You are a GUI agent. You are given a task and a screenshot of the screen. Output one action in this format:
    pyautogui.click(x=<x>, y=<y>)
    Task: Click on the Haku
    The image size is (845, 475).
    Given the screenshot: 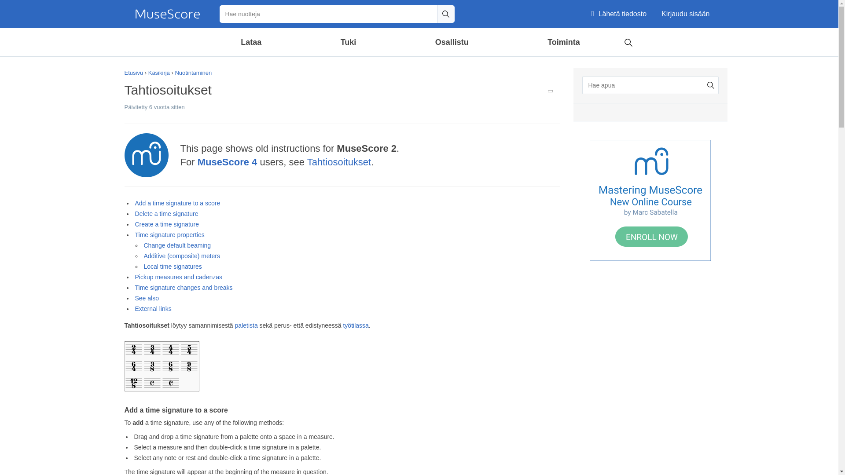 What is the action you would take?
    pyautogui.click(x=445, y=14)
    